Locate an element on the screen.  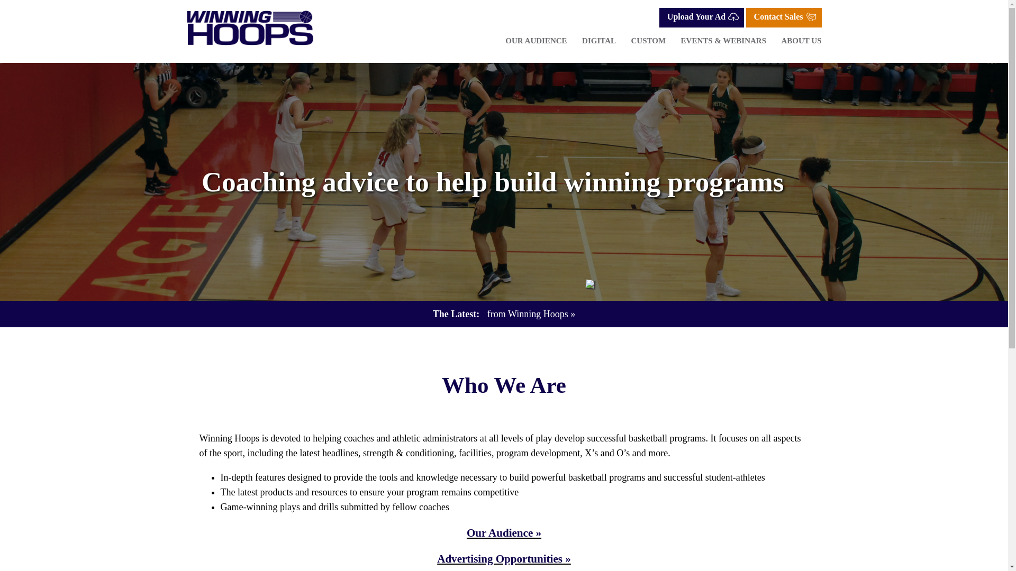
Coaching advice to help build winning programs is located at coordinates (492, 182).